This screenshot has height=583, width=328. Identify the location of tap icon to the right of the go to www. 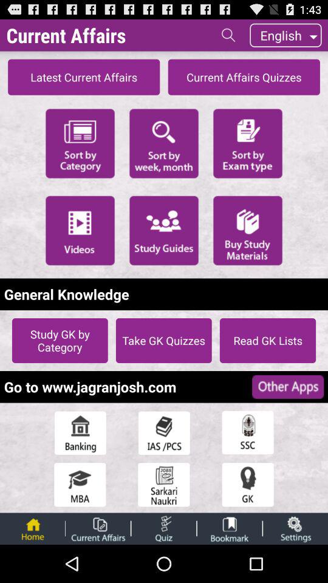
(288, 386).